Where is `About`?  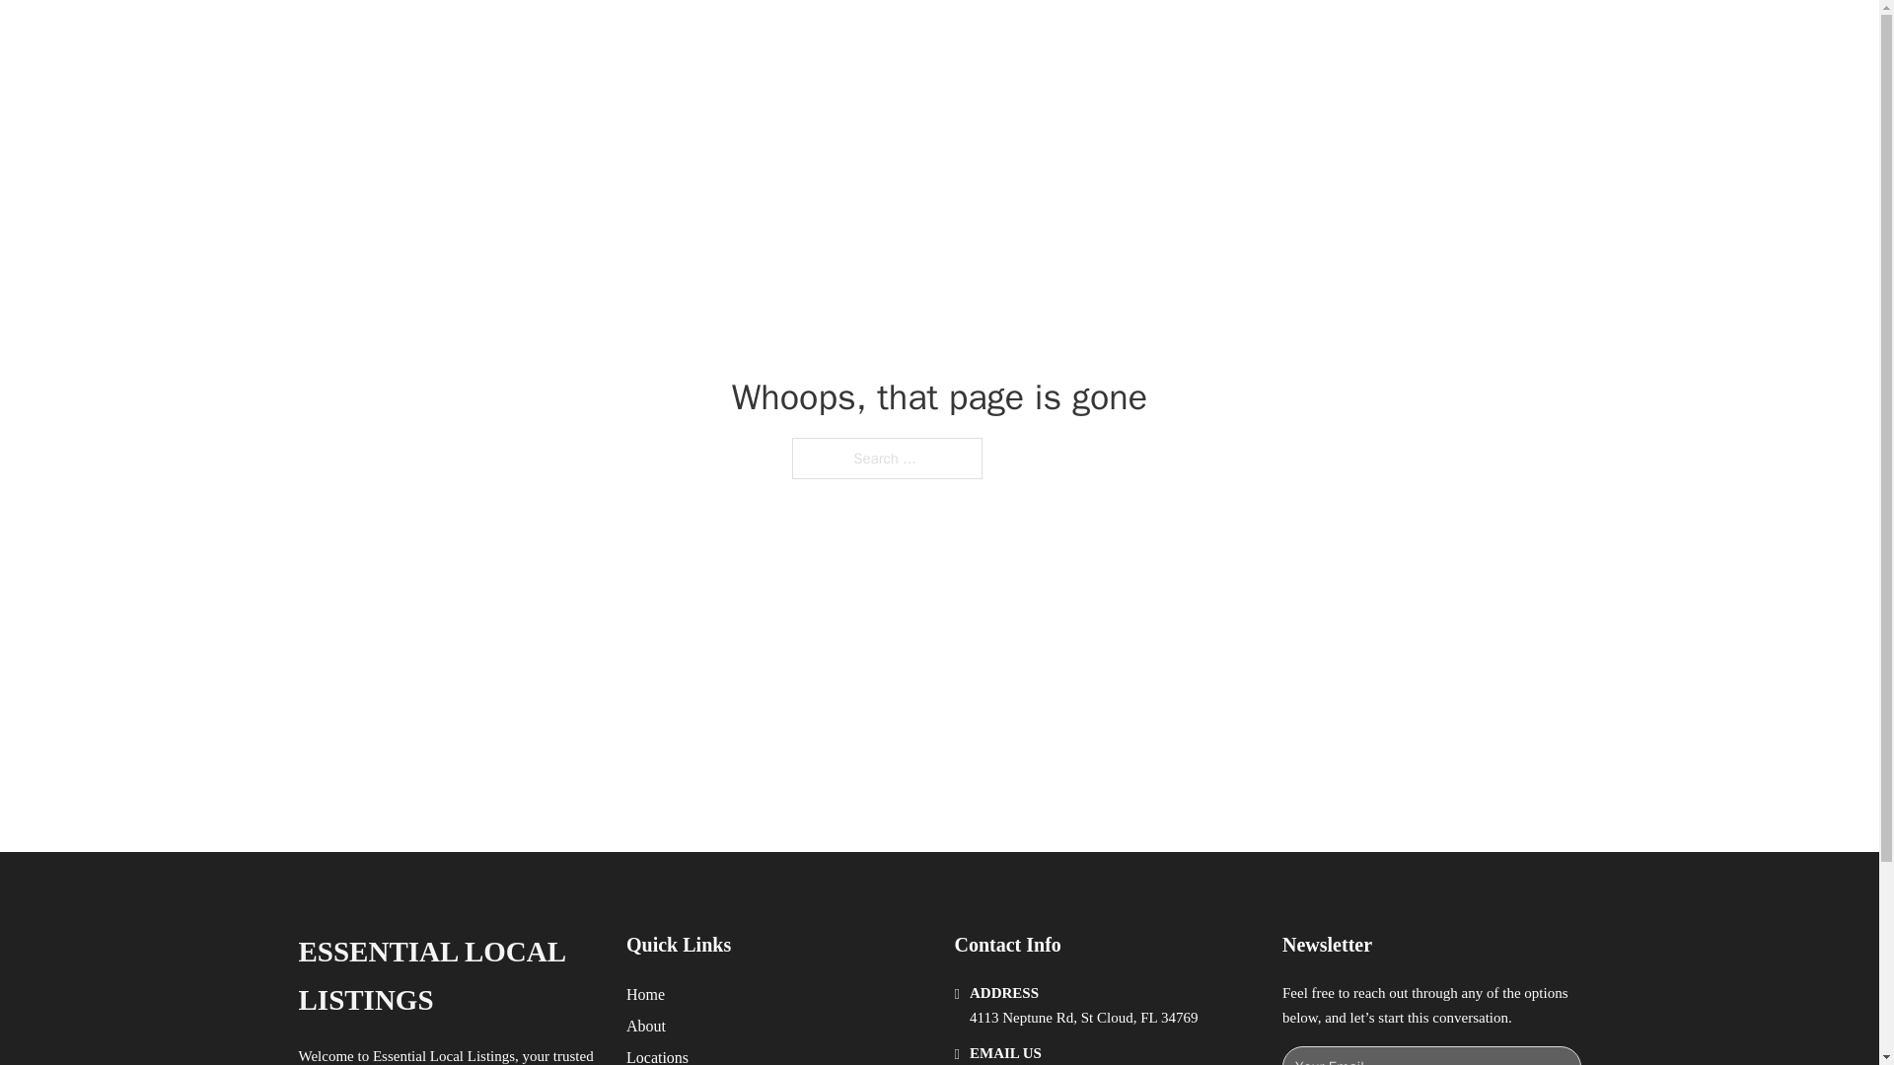
About is located at coordinates (646, 1026).